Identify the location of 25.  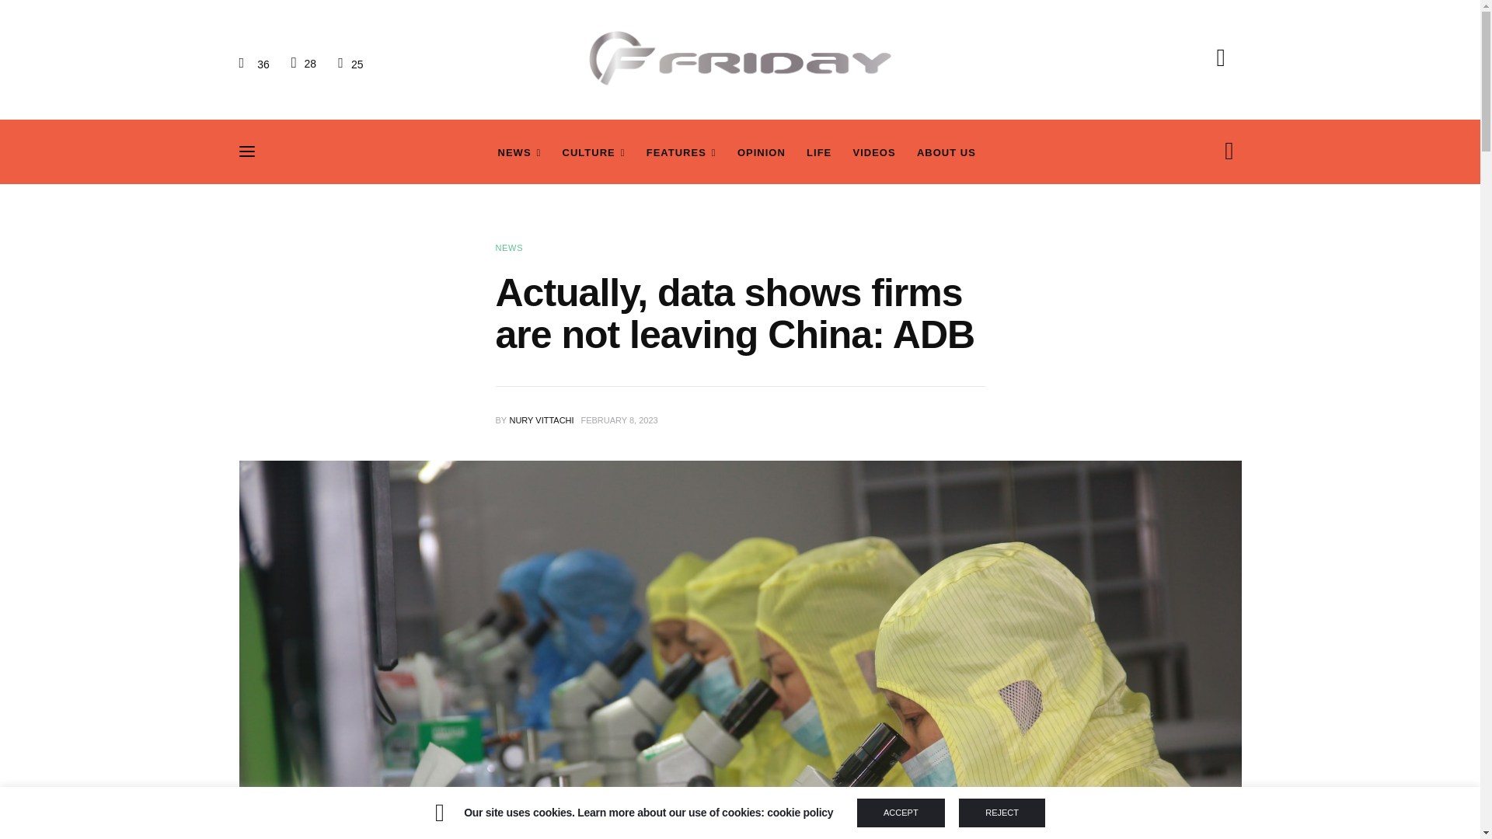
(350, 64).